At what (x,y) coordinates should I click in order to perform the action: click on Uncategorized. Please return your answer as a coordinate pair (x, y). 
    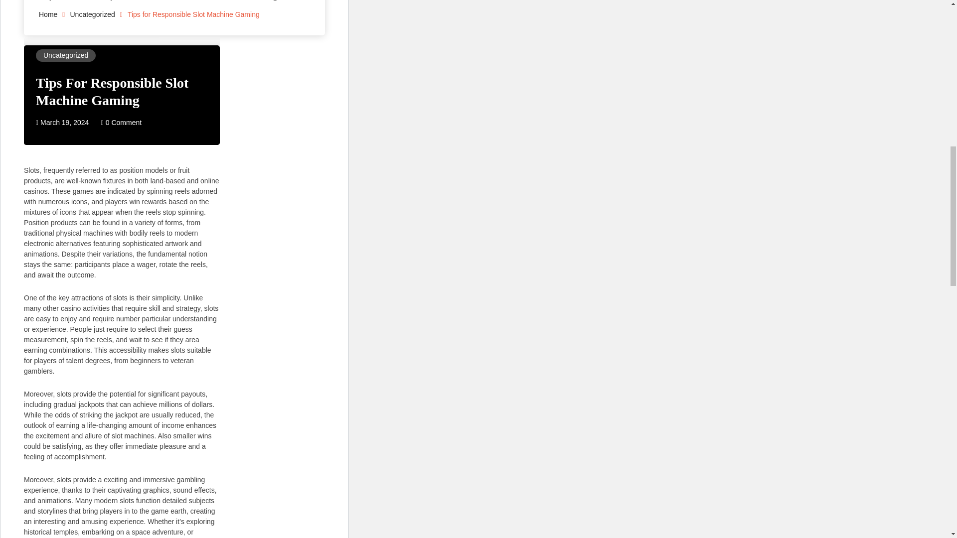
    Looking at the image, I should click on (92, 14).